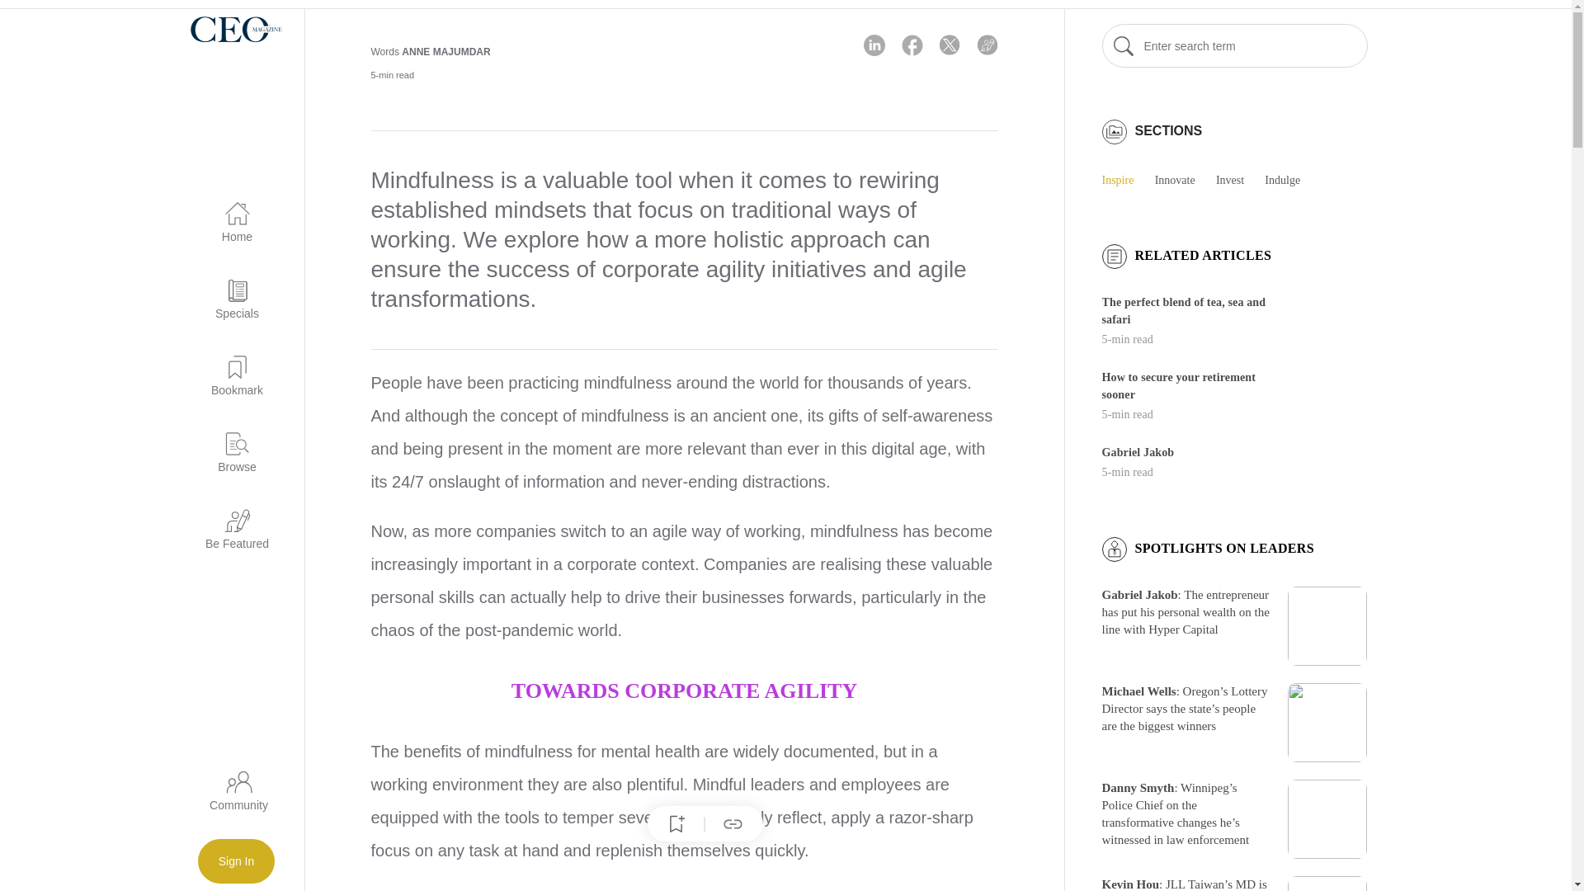  I want to click on Specials, so click(228, 290).